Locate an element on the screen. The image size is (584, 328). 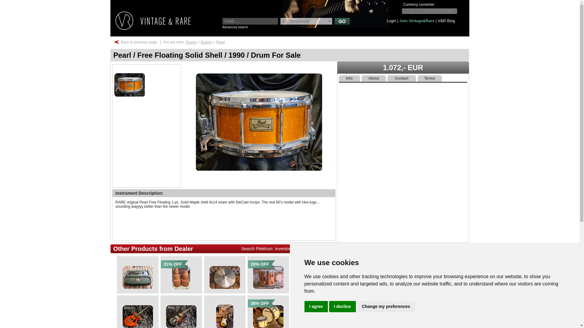
Pearl is located at coordinates (220, 42).